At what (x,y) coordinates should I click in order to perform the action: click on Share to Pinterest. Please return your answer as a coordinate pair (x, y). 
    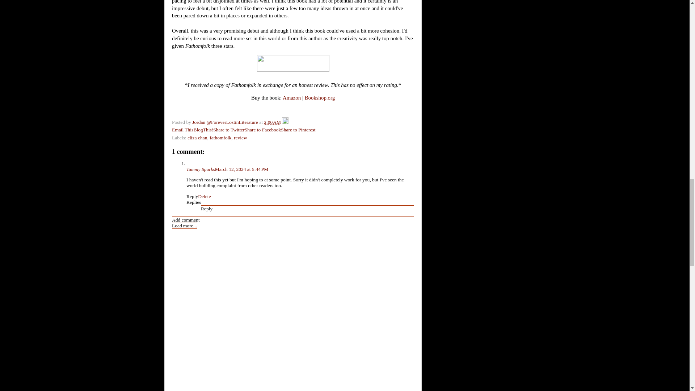
    Looking at the image, I should click on (298, 130).